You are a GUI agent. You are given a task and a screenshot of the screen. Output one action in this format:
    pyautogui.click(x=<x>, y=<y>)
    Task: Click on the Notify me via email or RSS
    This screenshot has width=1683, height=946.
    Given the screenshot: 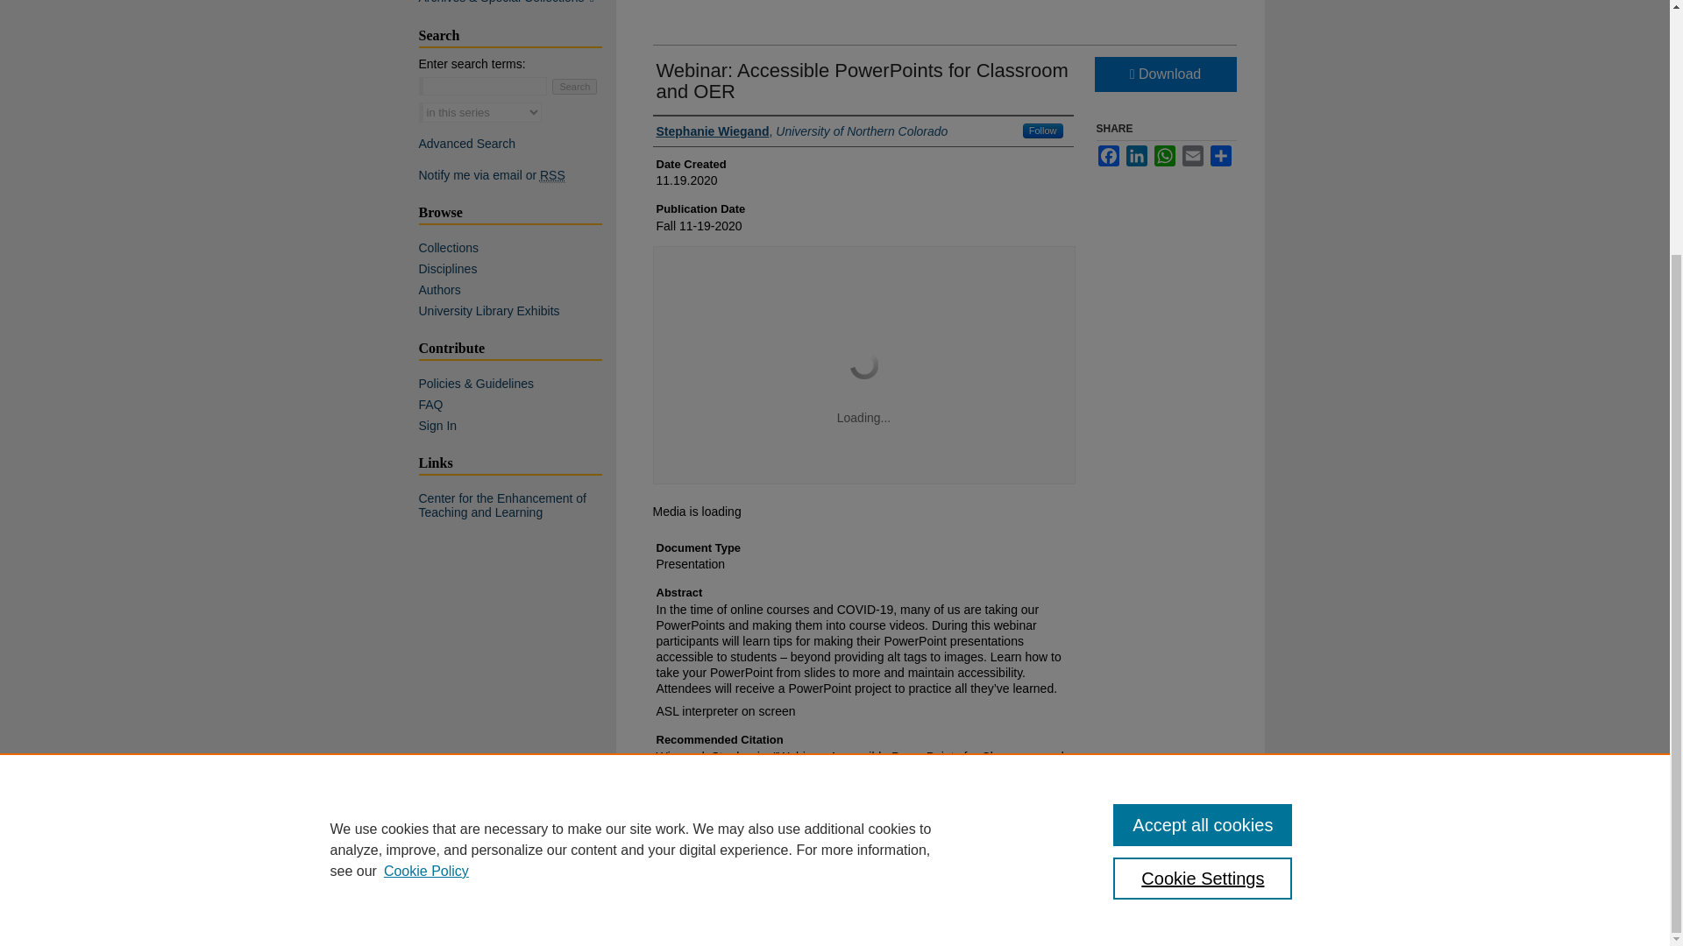 What is the action you would take?
    pyautogui.click(x=517, y=175)
    